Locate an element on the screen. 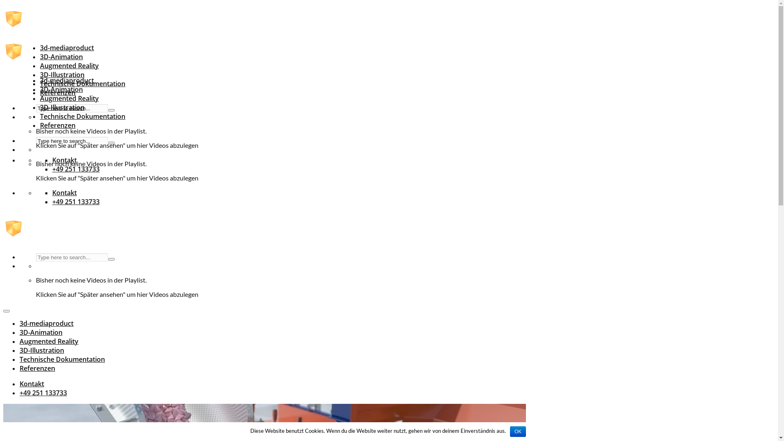 Image resolution: width=784 pixels, height=441 pixels. Technische Dokumentation is located at coordinates (82, 84).